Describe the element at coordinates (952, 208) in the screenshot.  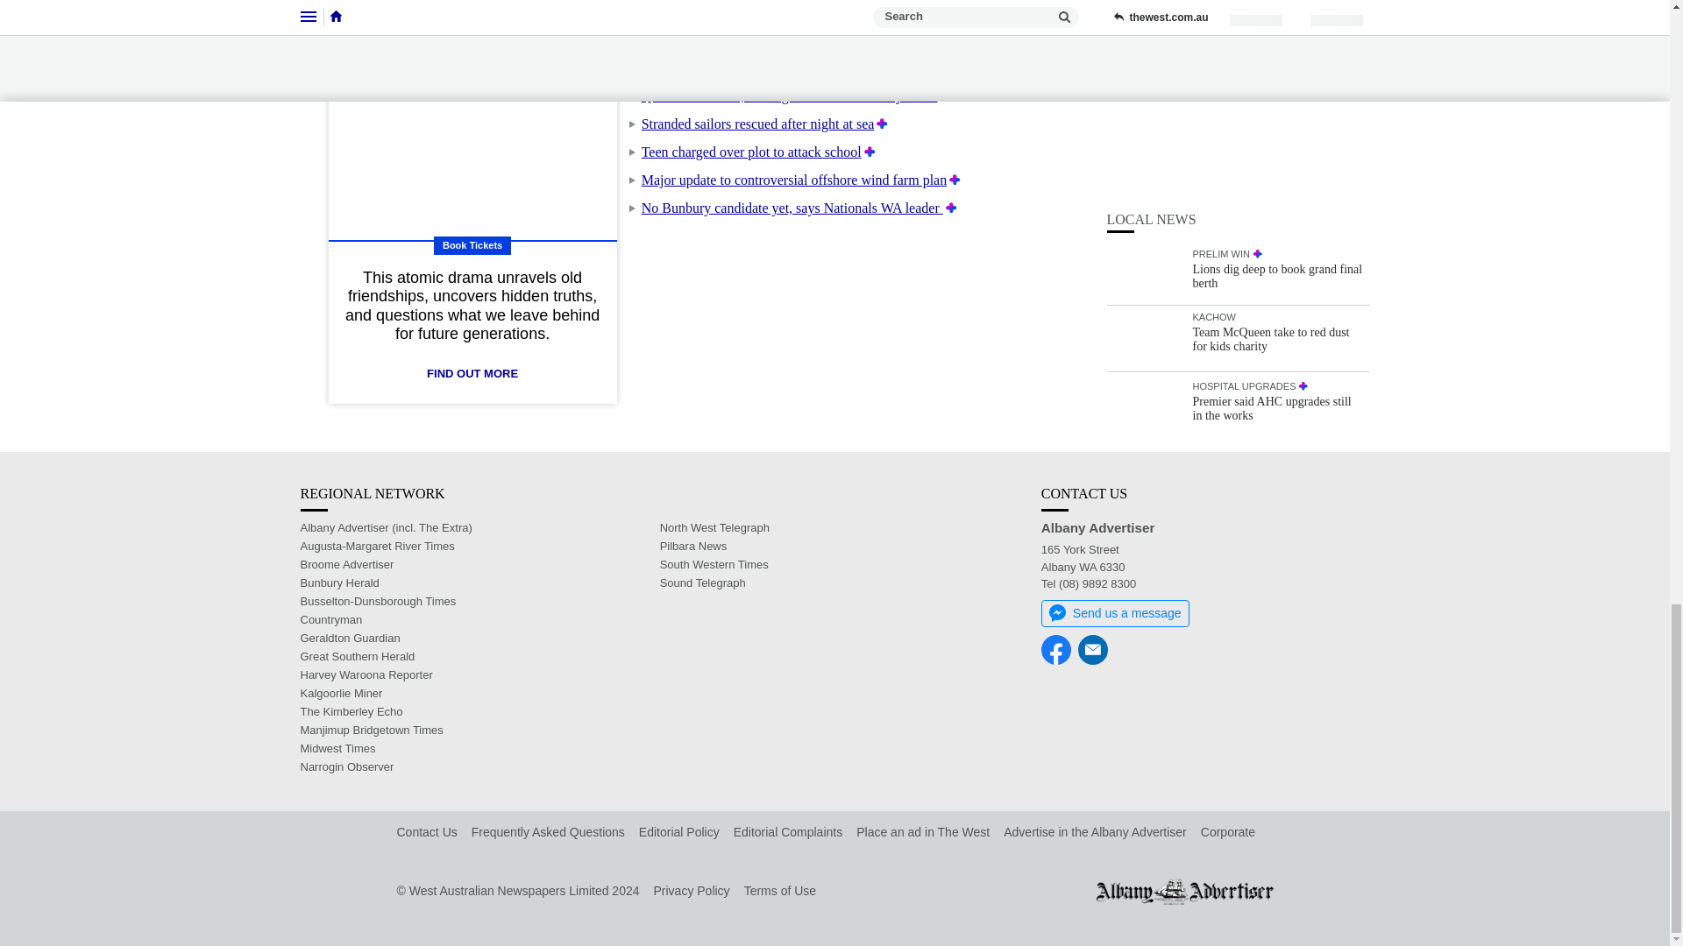
I see `Premium` at that location.